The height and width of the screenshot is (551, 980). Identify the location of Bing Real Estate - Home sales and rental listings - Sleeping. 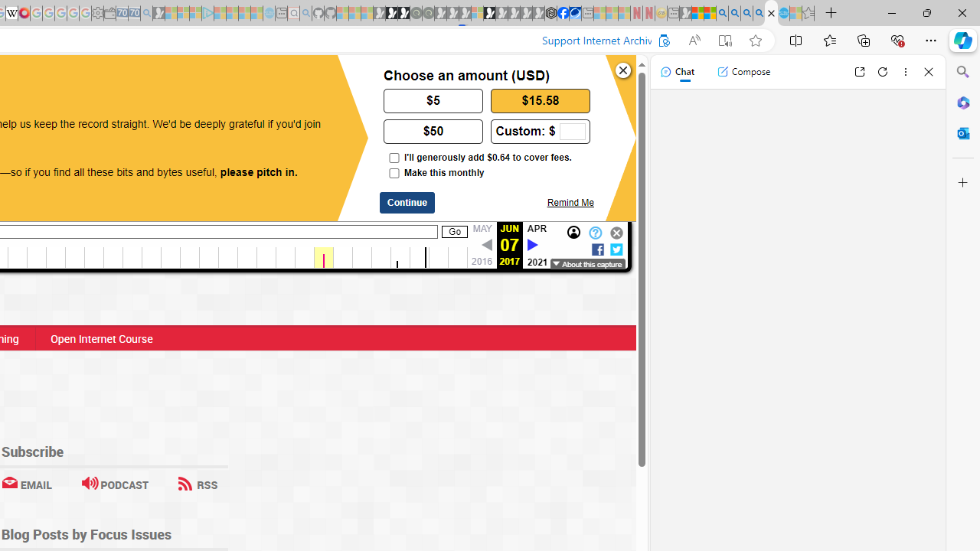
(146, 14).